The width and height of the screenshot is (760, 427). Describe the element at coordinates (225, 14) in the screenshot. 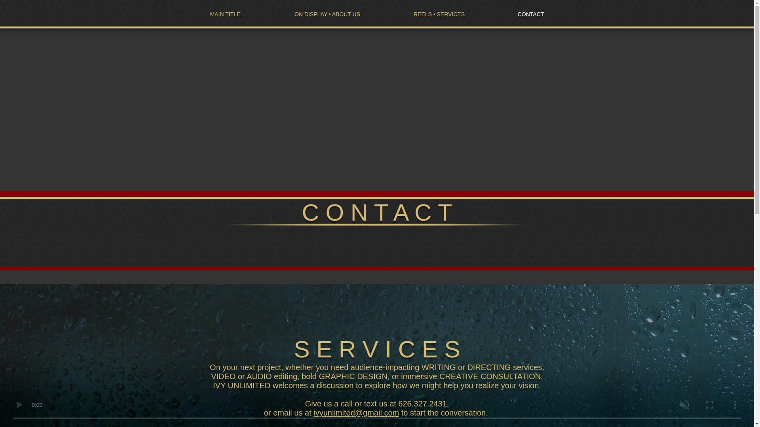

I see `MAIN TITLE` at that location.